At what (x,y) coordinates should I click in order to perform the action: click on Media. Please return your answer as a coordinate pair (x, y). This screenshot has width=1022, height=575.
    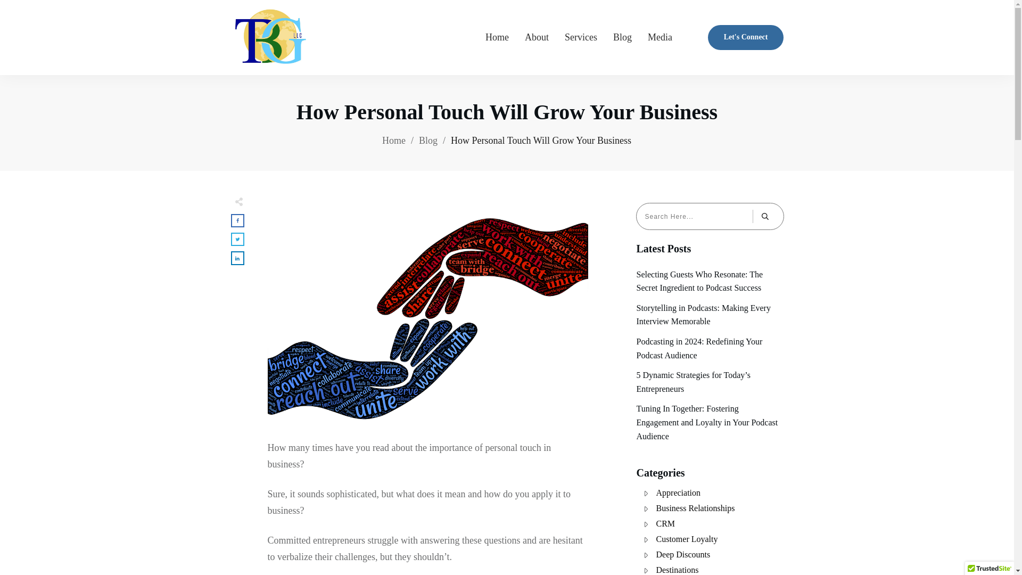
    Looking at the image, I should click on (660, 37).